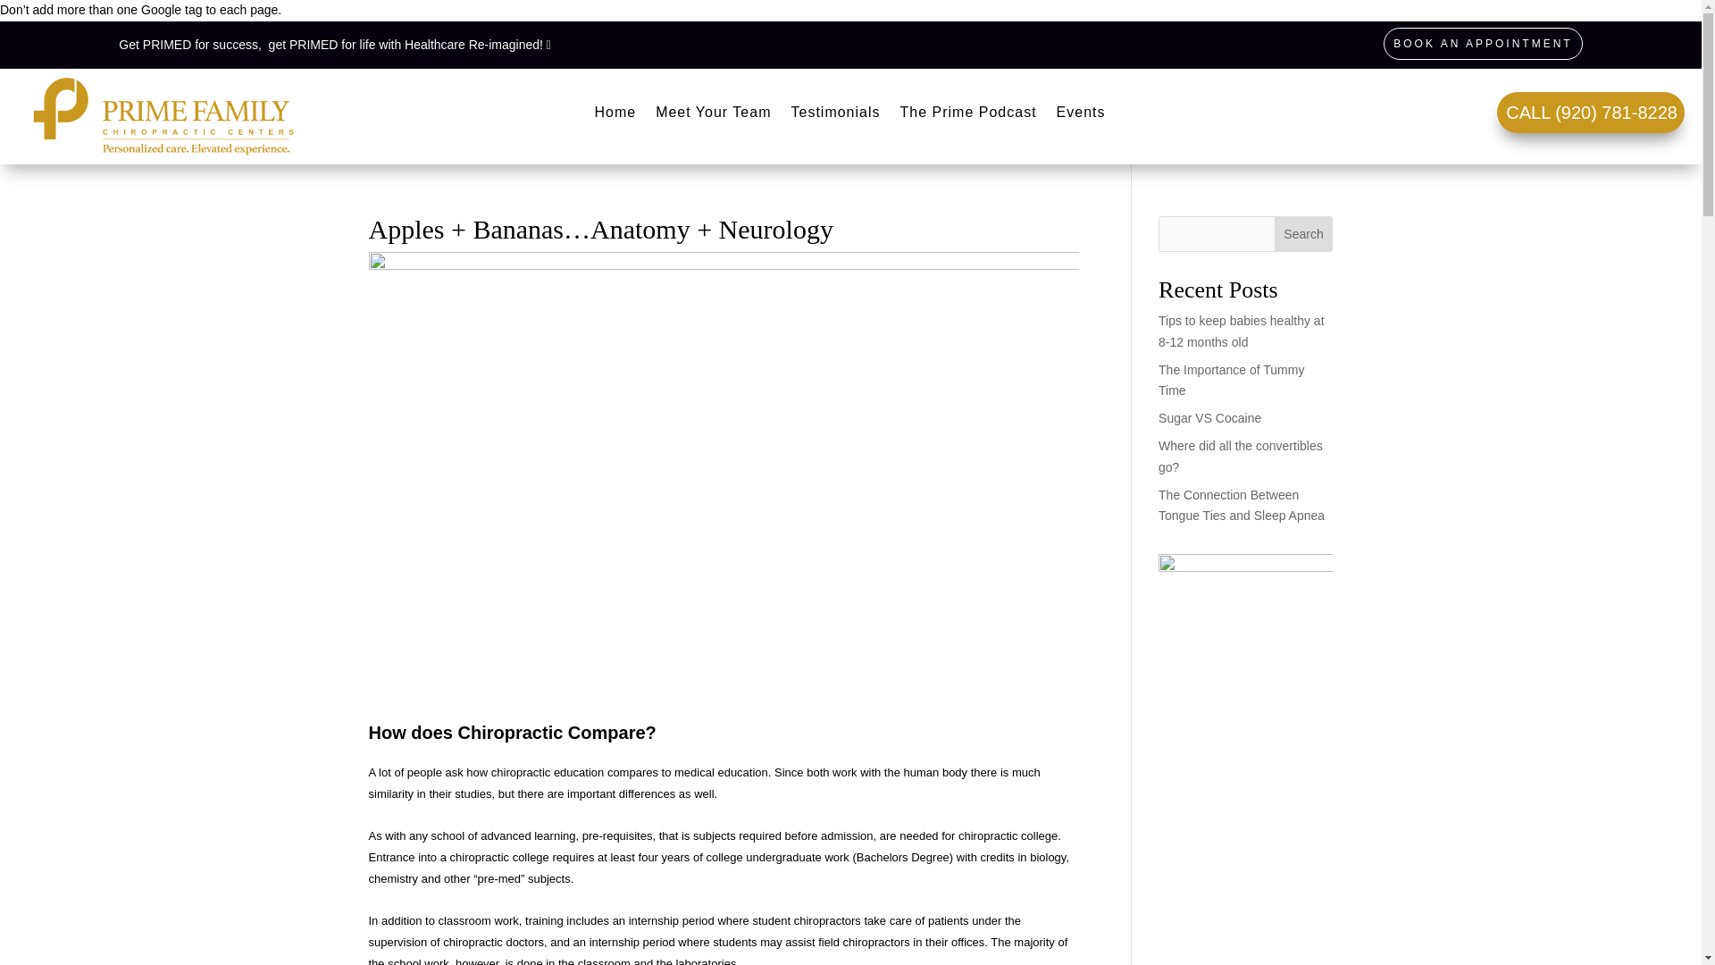 The height and width of the screenshot is (965, 1715). I want to click on The Importance of Tummy Time, so click(1231, 381).